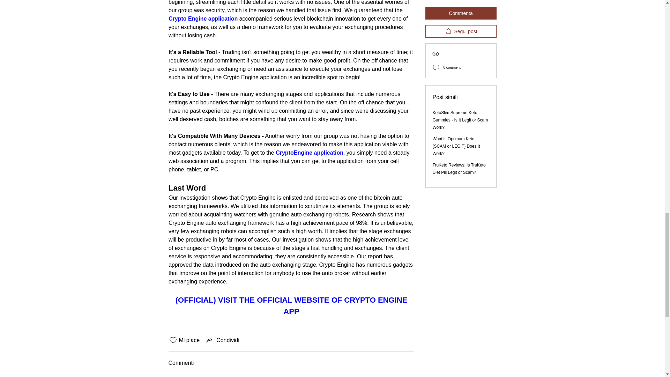  What do you see at coordinates (202, 19) in the screenshot?
I see `Crypto Engine application` at bounding box center [202, 19].